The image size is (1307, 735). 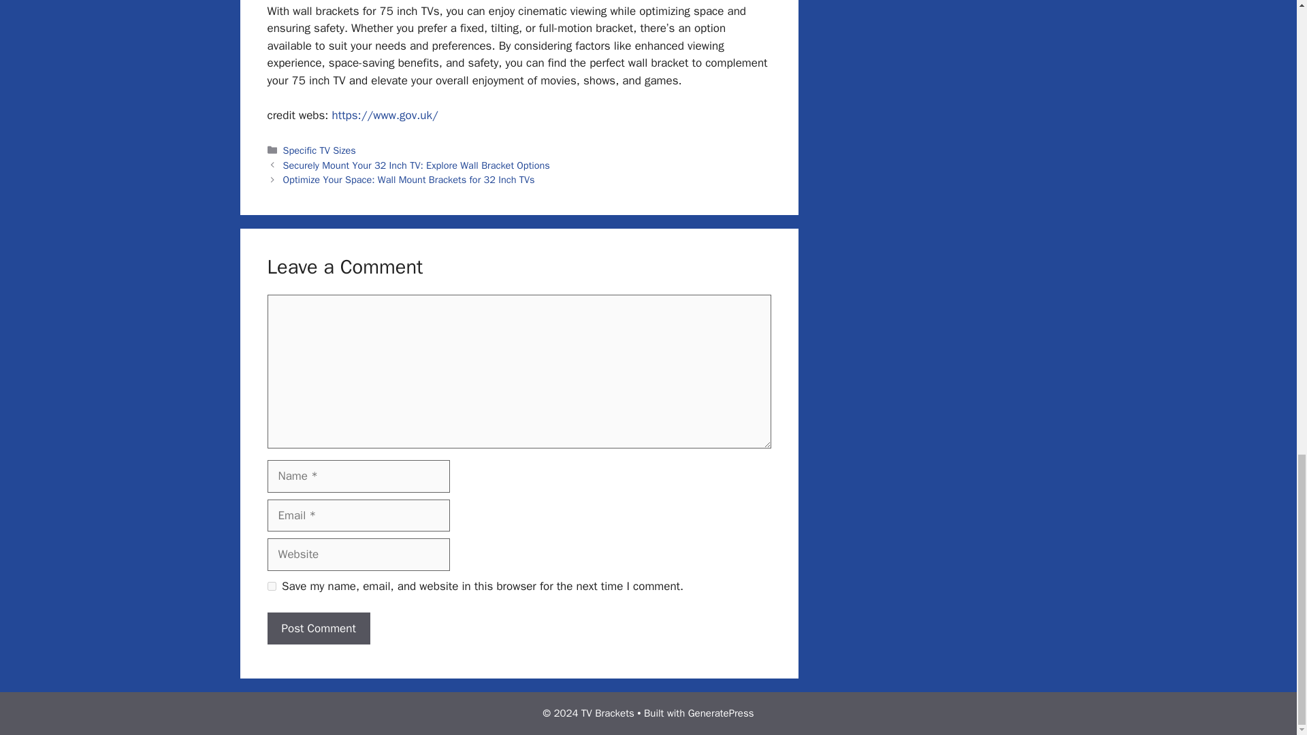 What do you see at coordinates (271, 587) in the screenshot?
I see `yes` at bounding box center [271, 587].